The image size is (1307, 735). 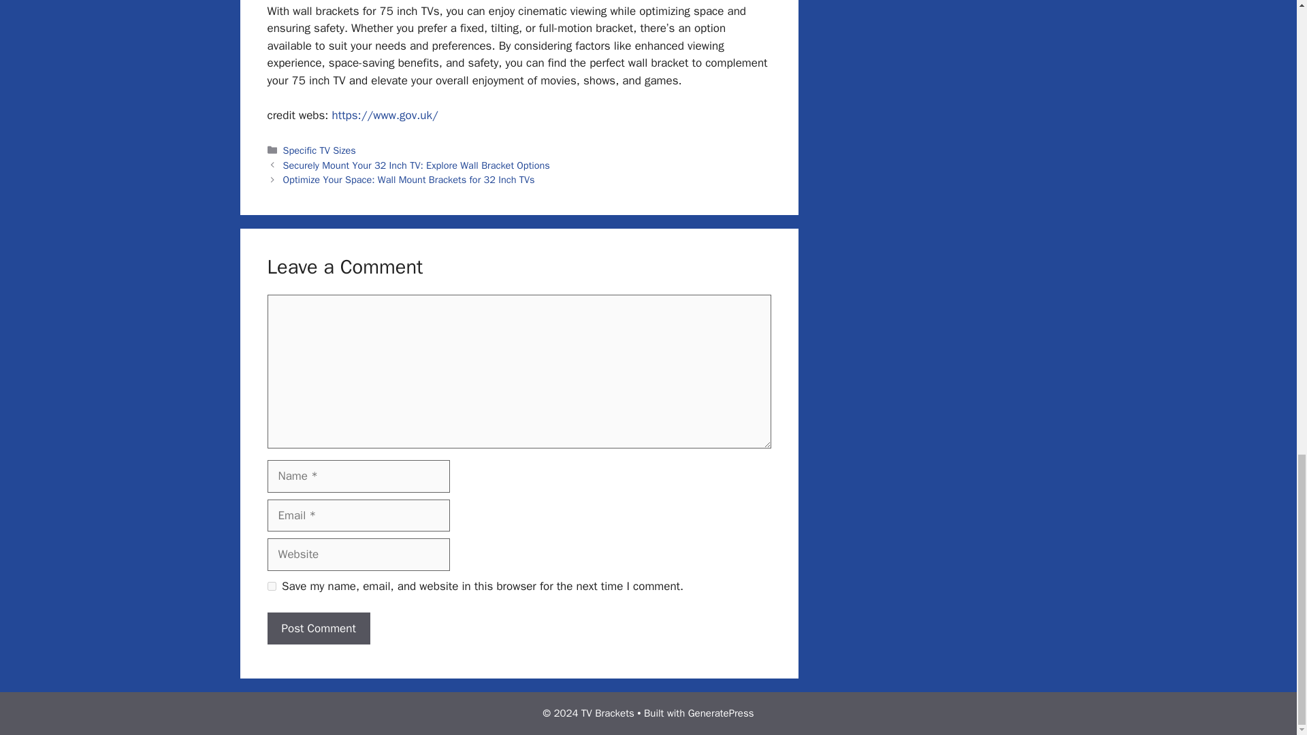 What do you see at coordinates (271, 587) in the screenshot?
I see `yes` at bounding box center [271, 587].